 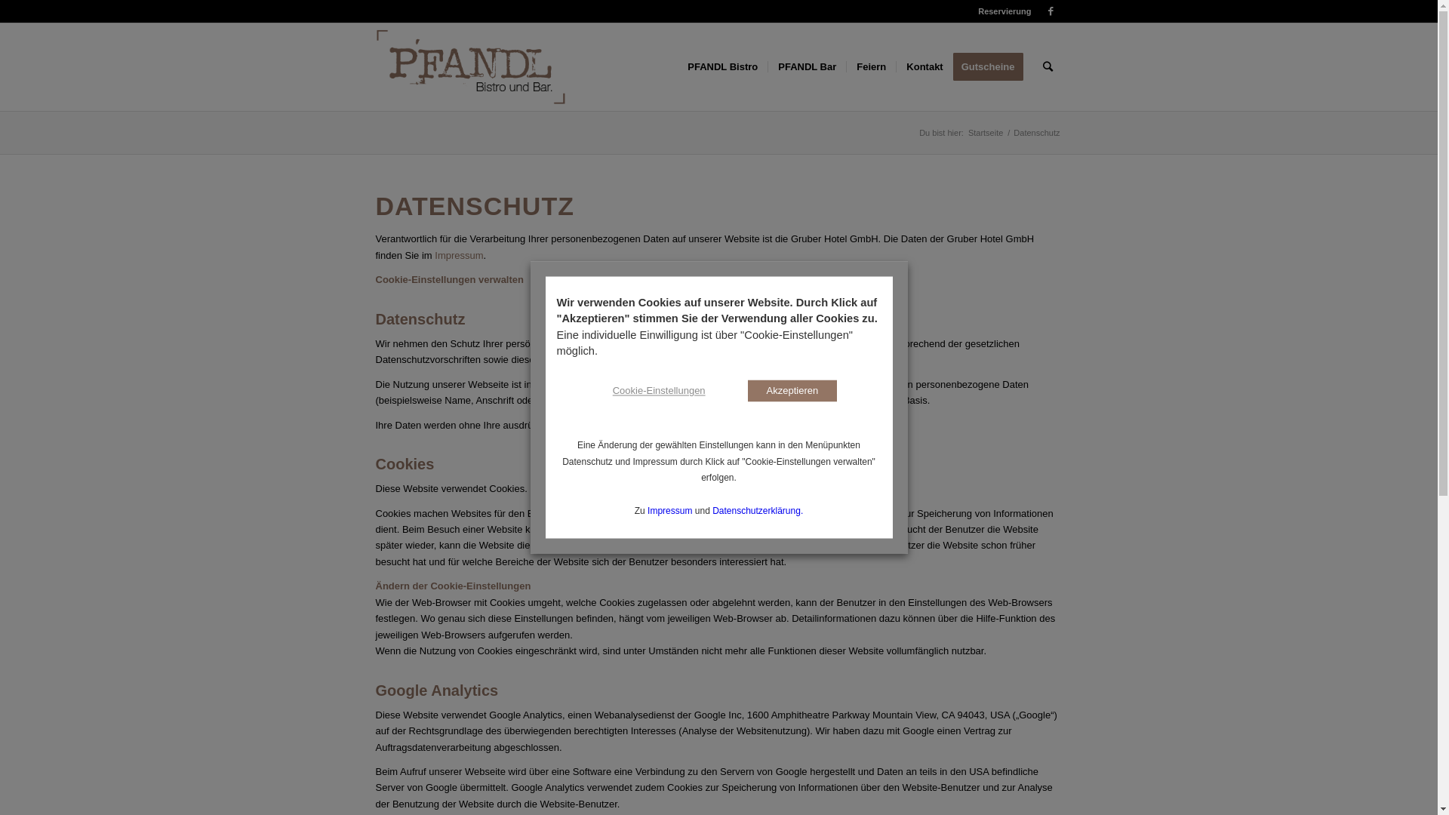 I want to click on Gutscheine, so click(x=993, y=67).